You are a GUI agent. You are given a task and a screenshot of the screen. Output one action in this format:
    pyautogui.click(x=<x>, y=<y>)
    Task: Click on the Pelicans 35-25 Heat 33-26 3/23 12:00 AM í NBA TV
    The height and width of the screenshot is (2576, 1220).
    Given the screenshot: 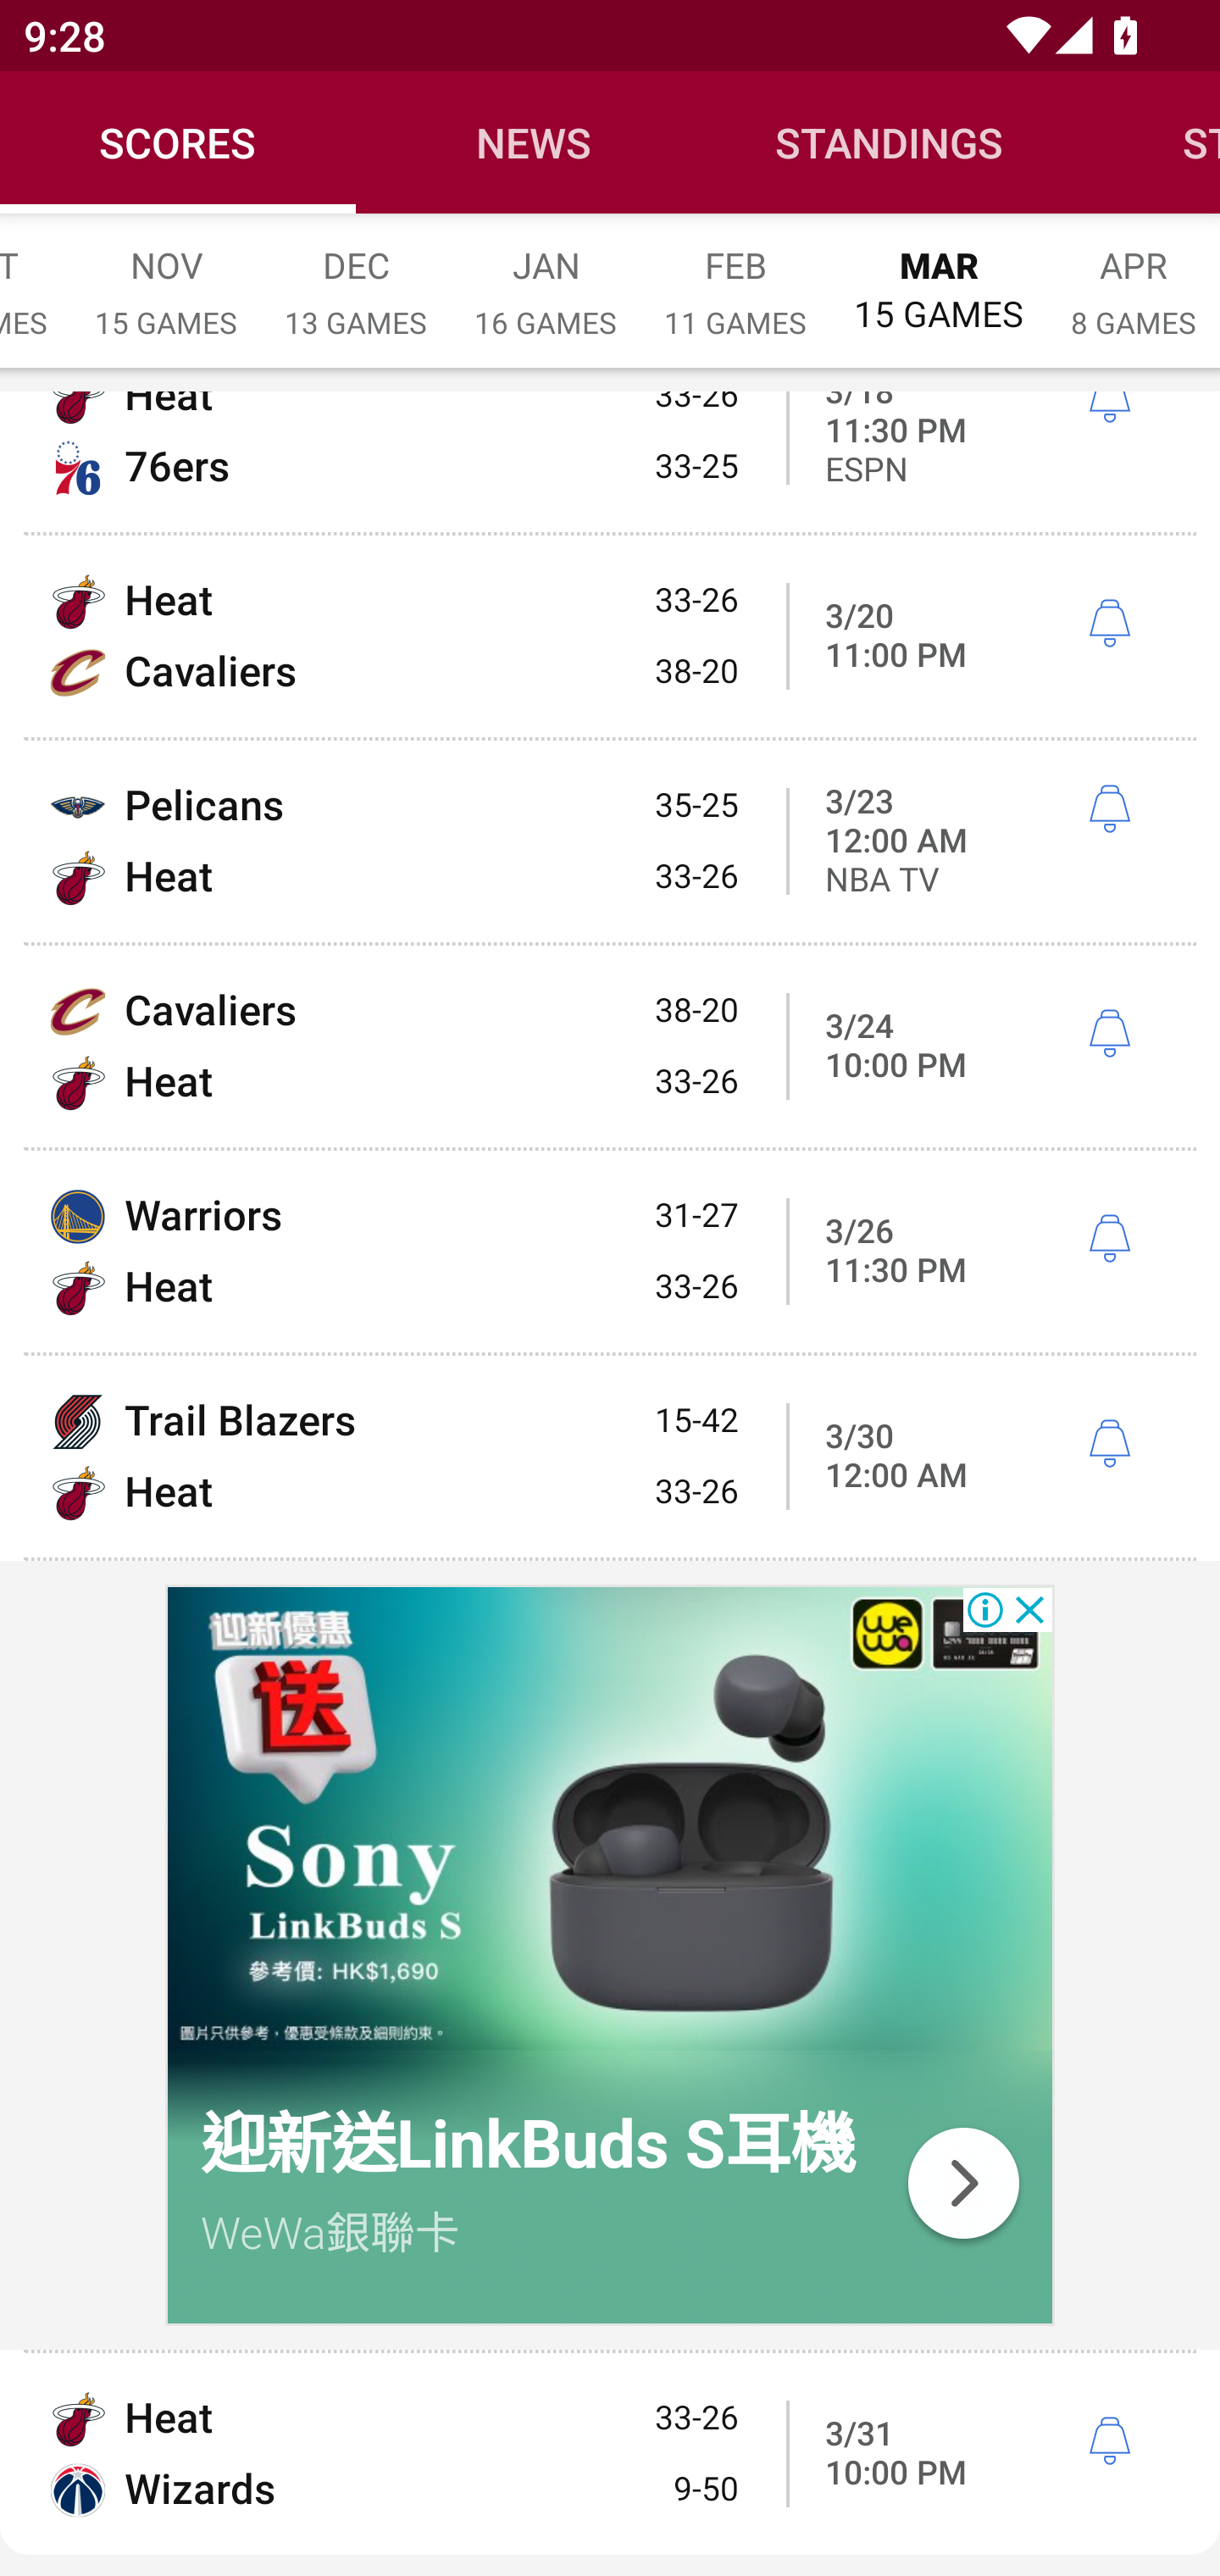 What is the action you would take?
    pyautogui.click(x=610, y=842)
    